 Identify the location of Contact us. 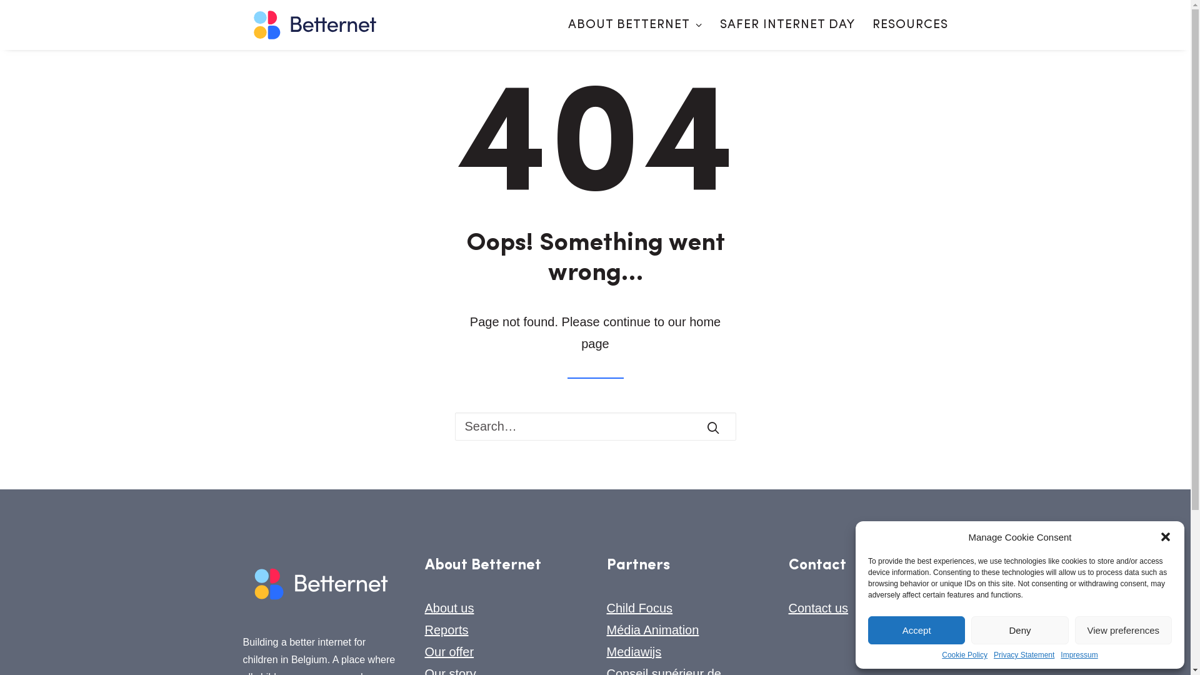
(819, 608).